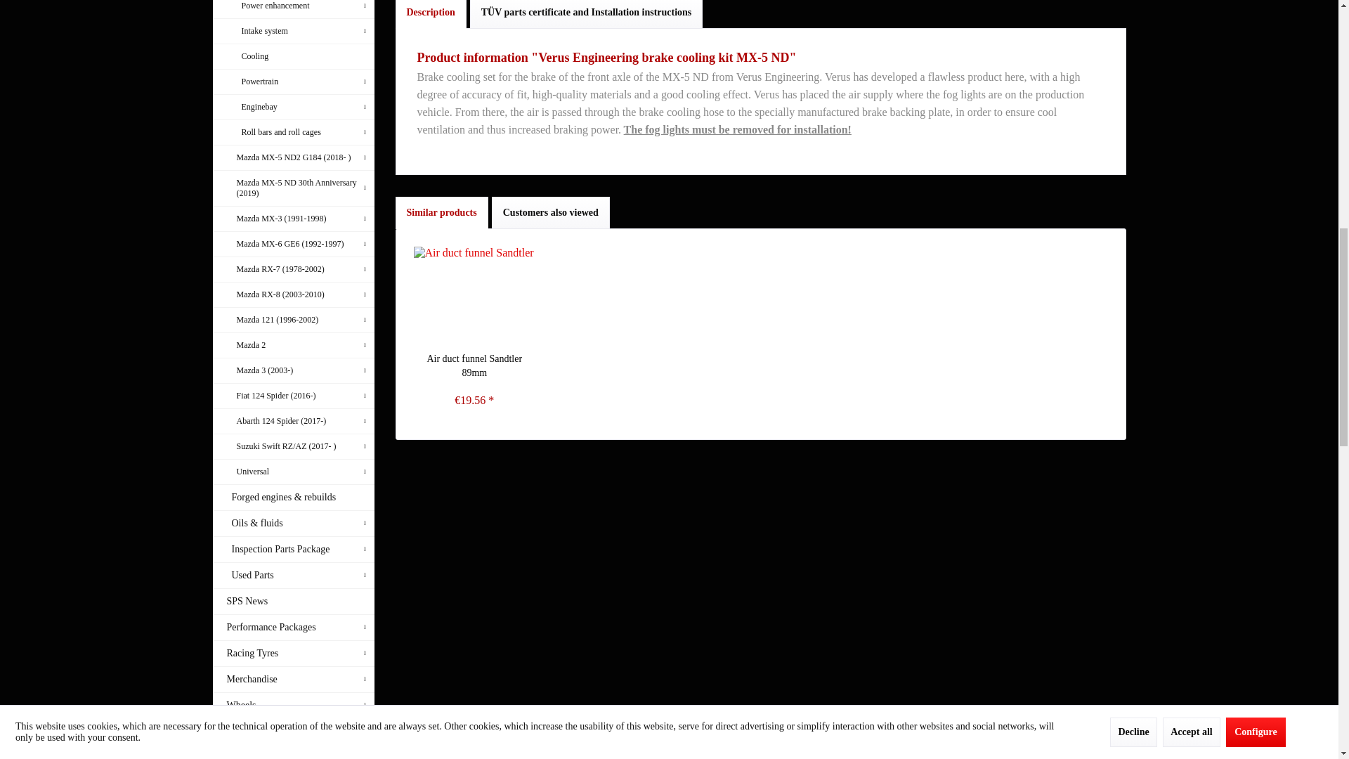 This screenshot has height=759, width=1349. I want to click on Customers also viewed, so click(551, 212).